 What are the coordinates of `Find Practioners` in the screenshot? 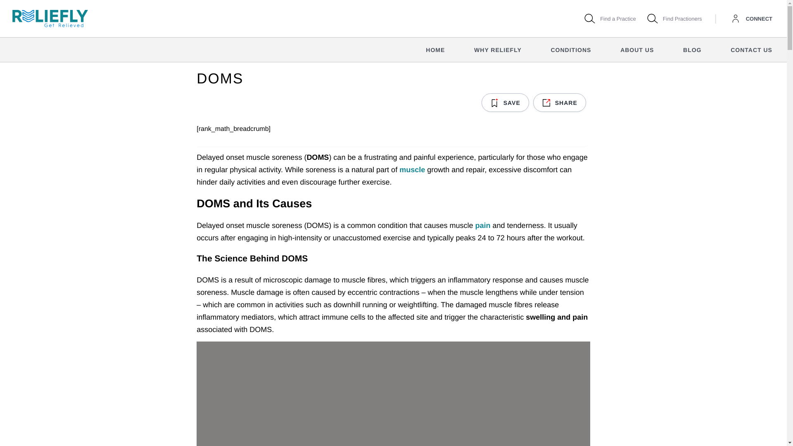 It's located at (599, 50).